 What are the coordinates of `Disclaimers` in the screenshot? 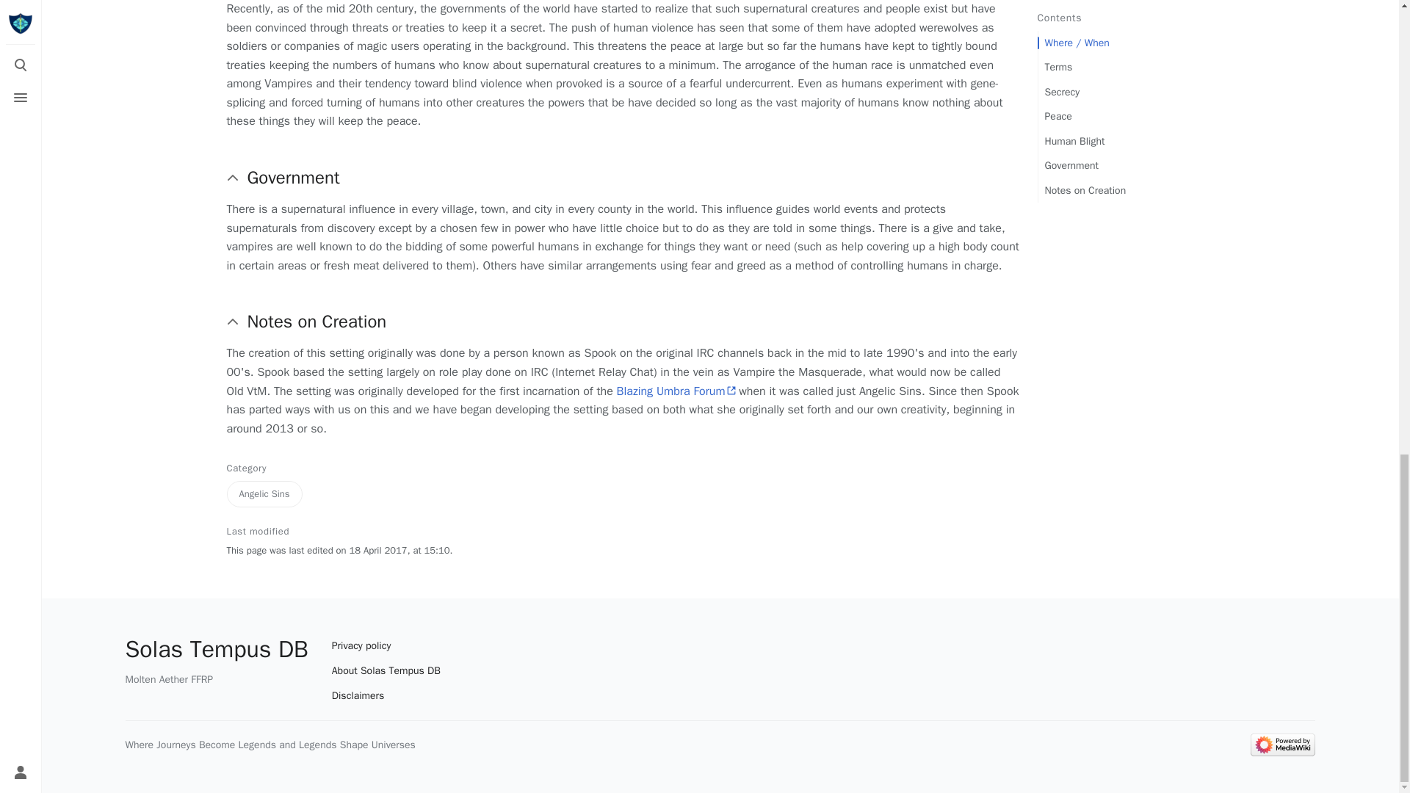 It's located at (386, 696).